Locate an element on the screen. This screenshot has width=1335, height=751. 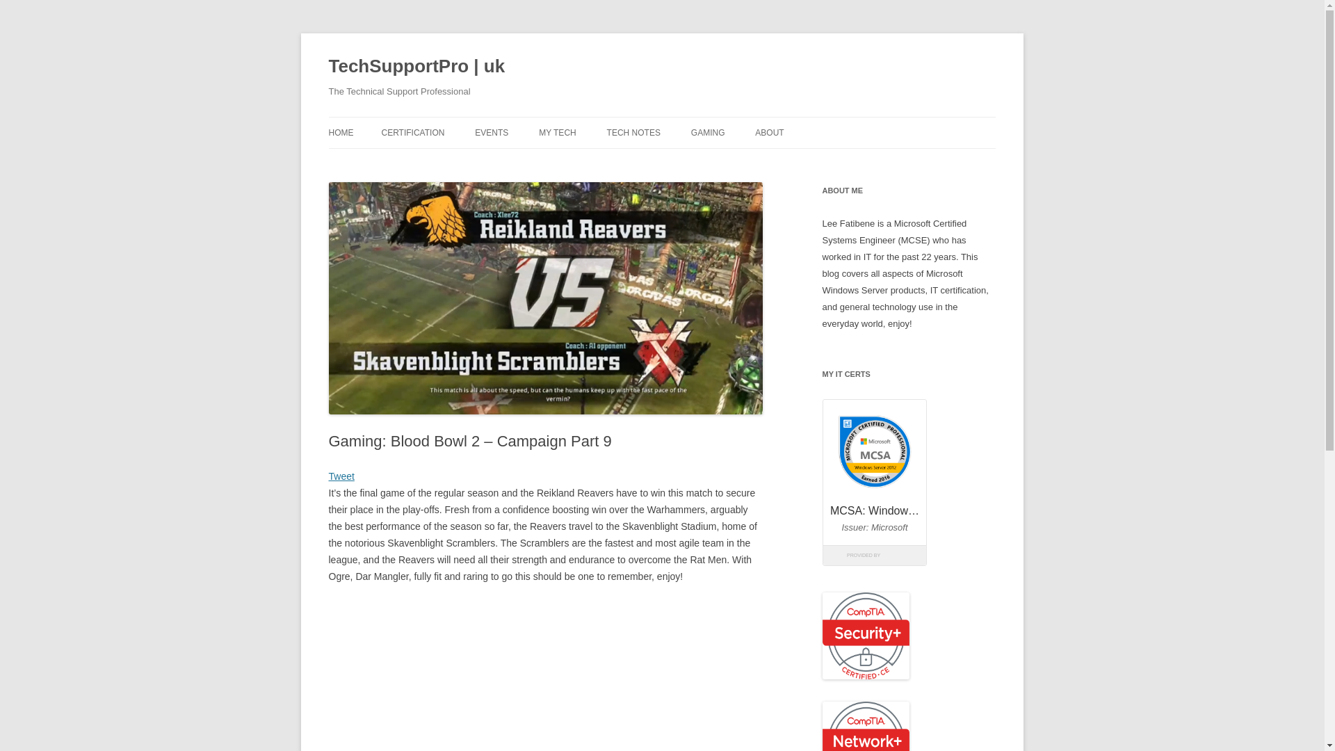
SONOS ONE SMART SPEAKER is located at coordinates (608, 161).